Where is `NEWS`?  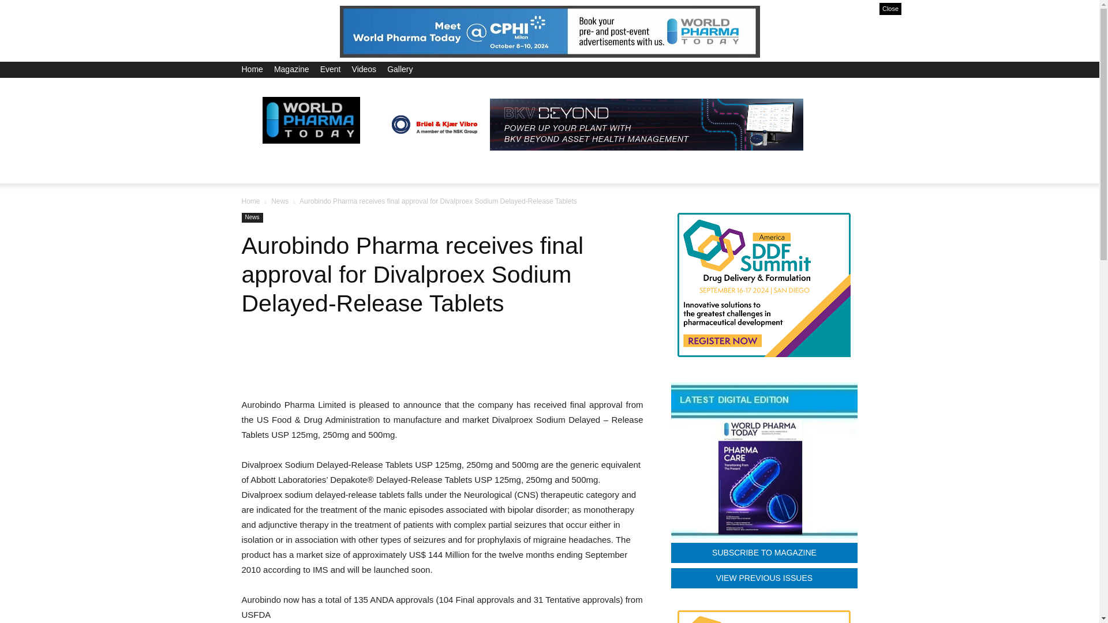 NEWS is located at coordinates (301, 170).